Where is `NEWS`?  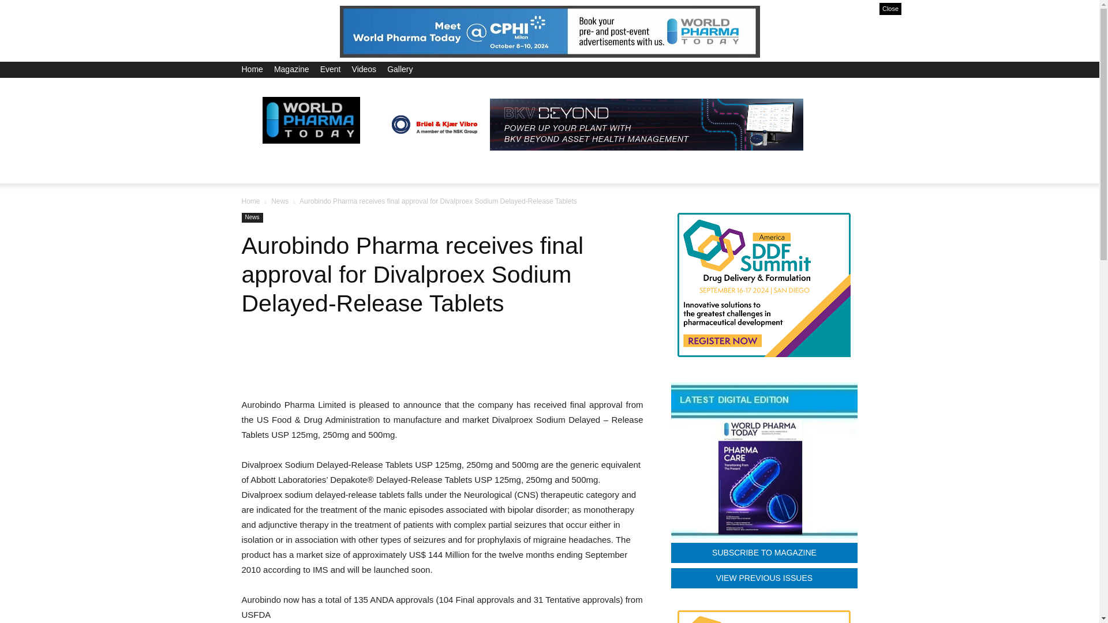 NEWS is located at coordinates (301, 170).